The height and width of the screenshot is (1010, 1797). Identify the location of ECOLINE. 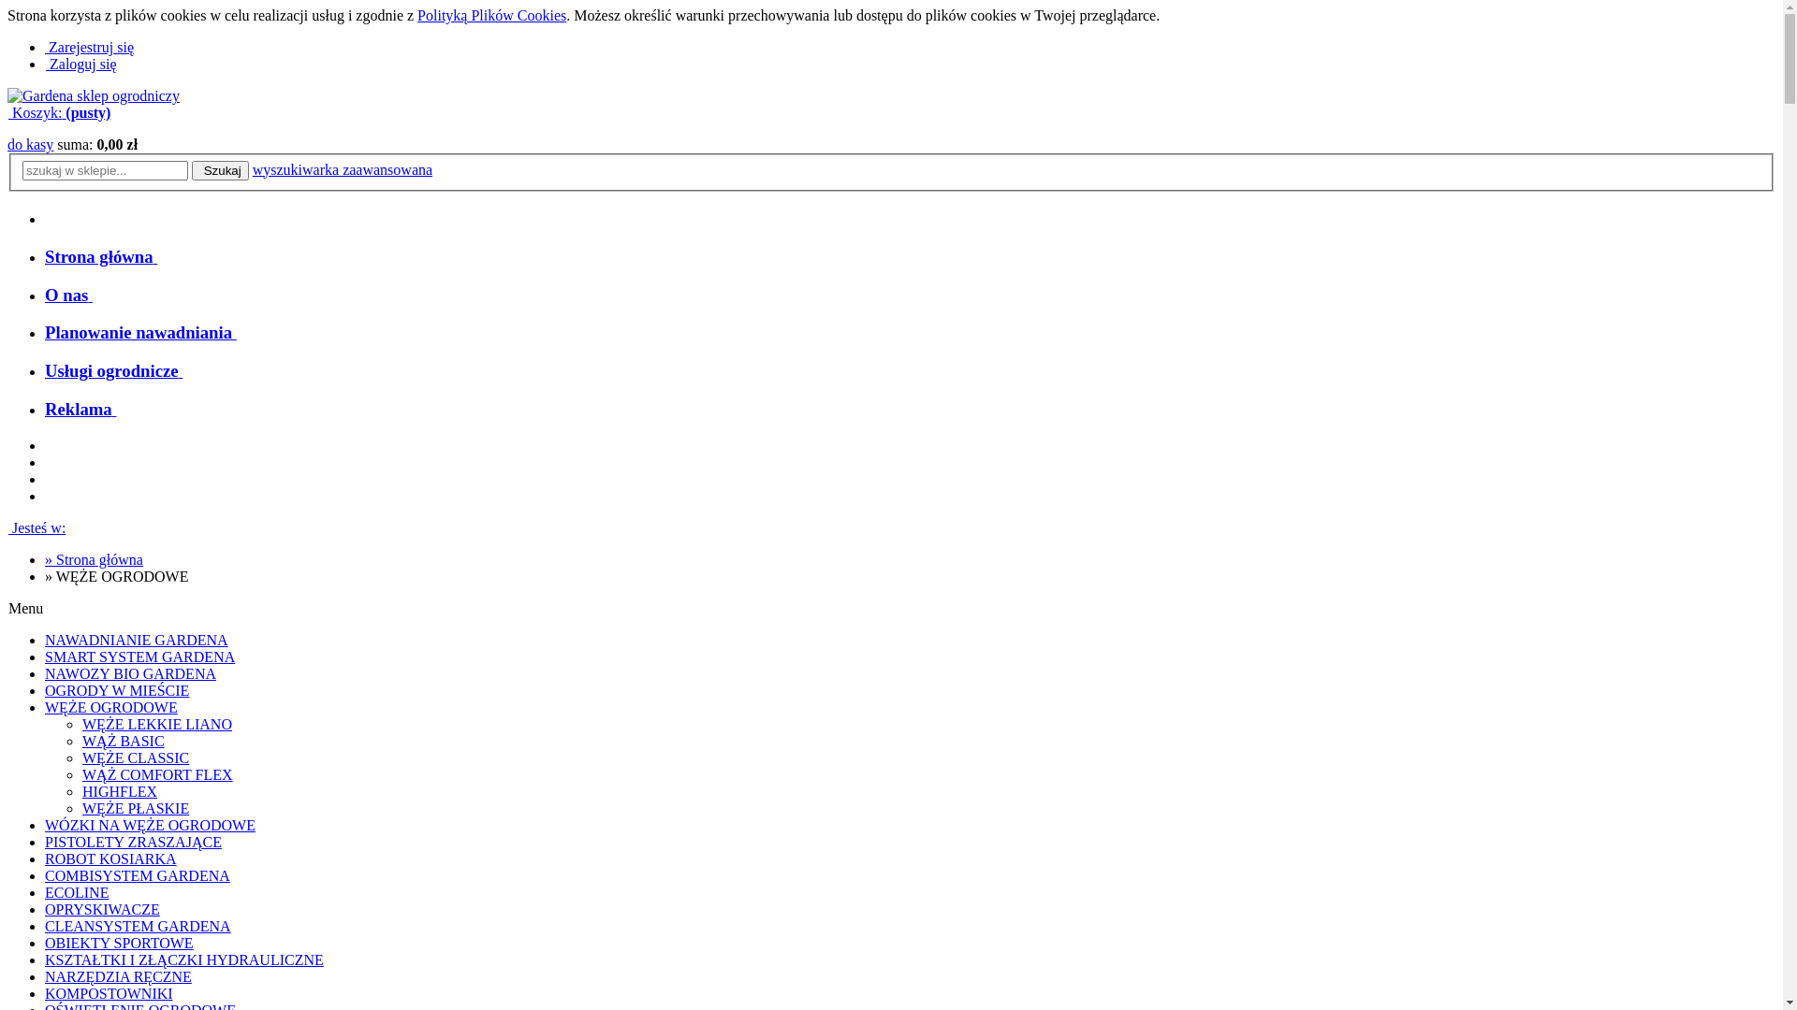
(77, 892).